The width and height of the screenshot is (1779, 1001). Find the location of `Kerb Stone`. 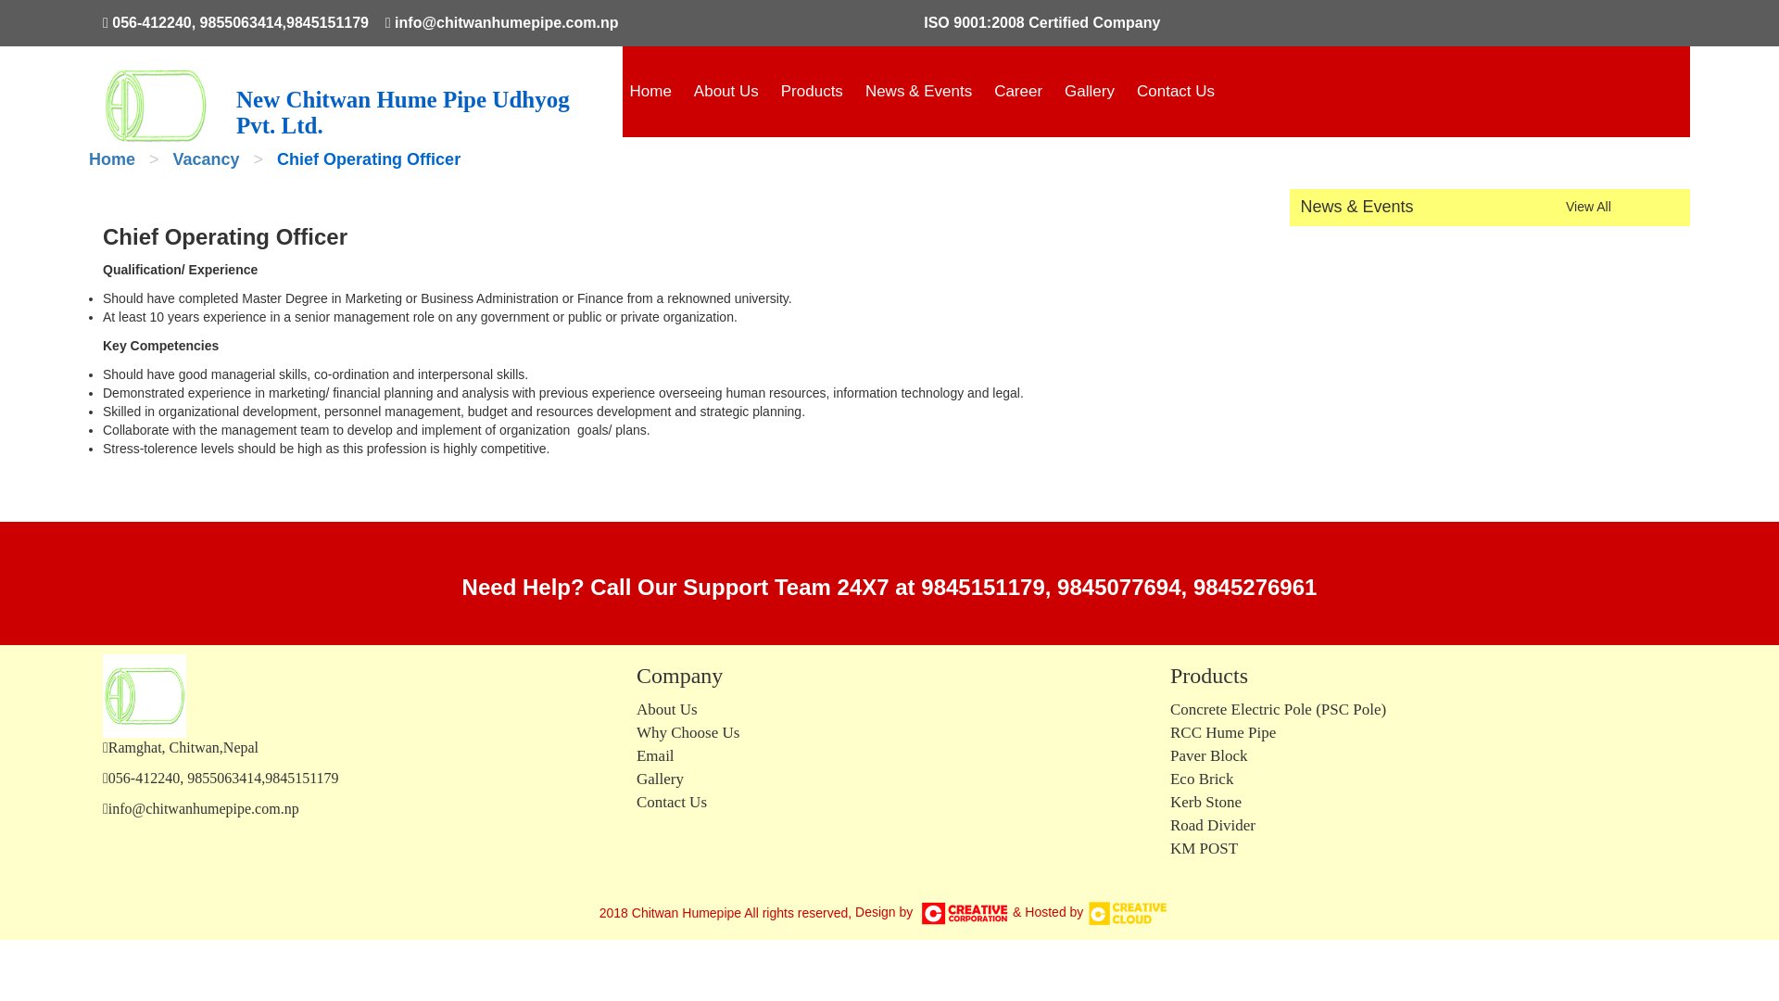

Kerb Stone is located at coordinates (1206, 802).